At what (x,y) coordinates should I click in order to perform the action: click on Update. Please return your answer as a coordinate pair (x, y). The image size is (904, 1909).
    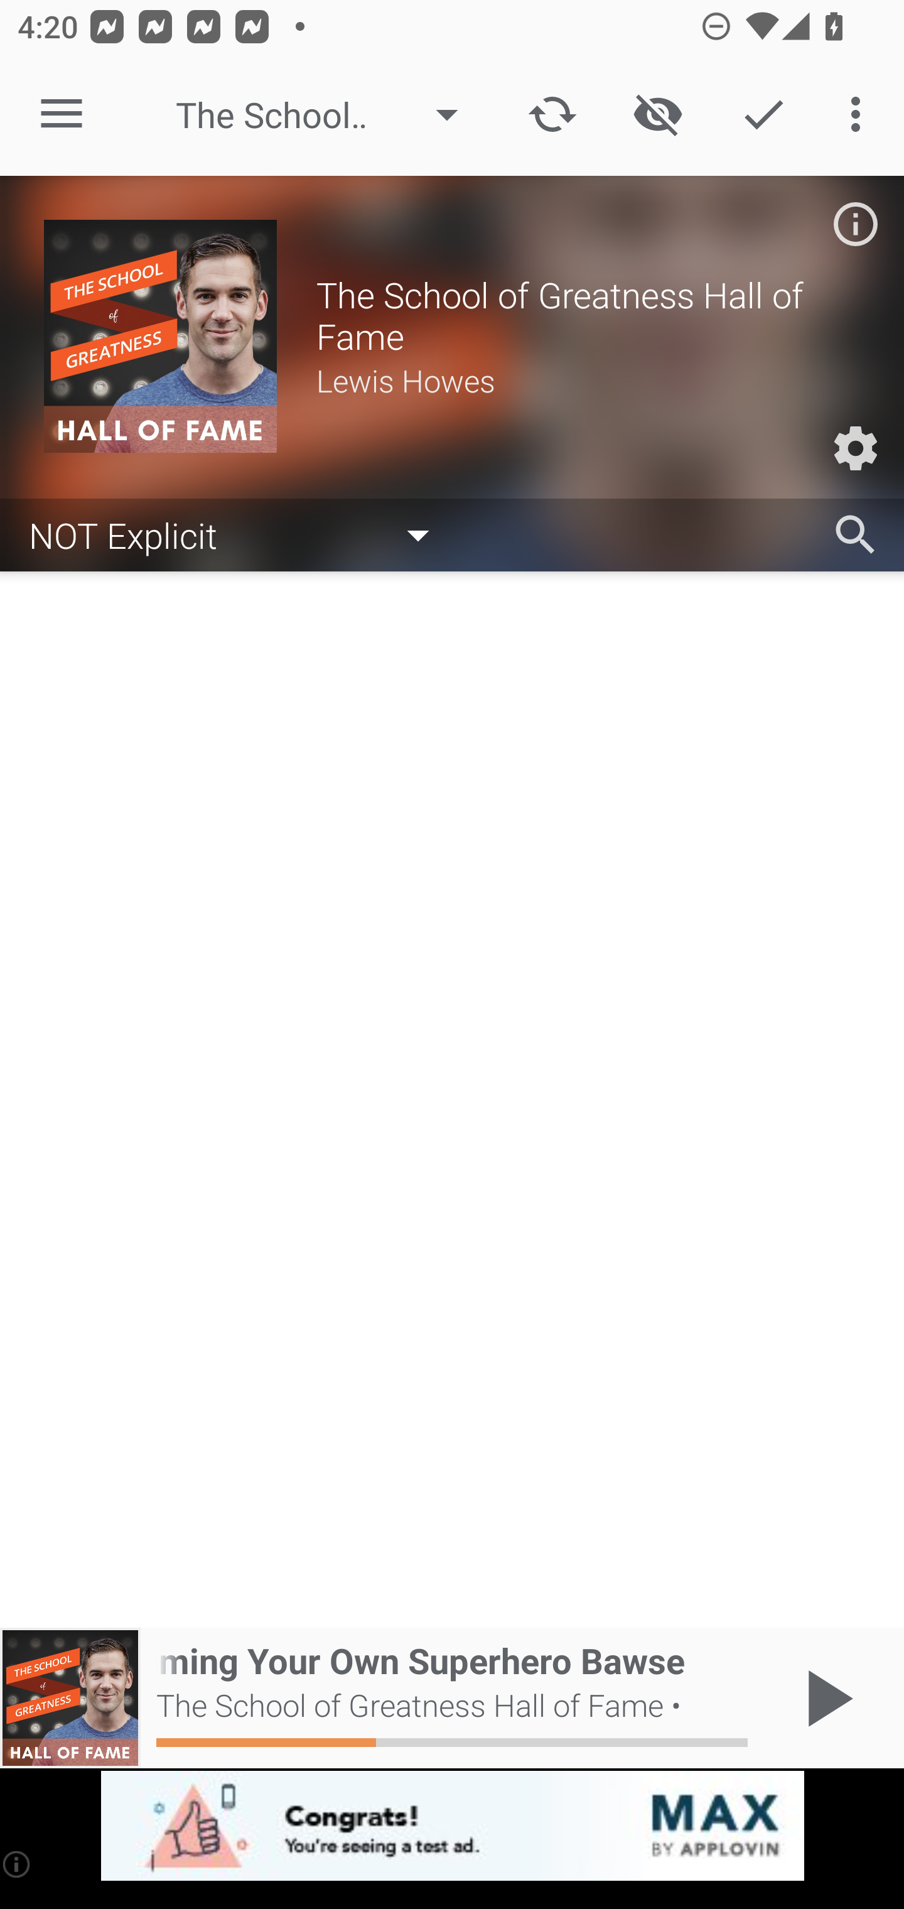
    Looking at the image, I should click on (552, 114).